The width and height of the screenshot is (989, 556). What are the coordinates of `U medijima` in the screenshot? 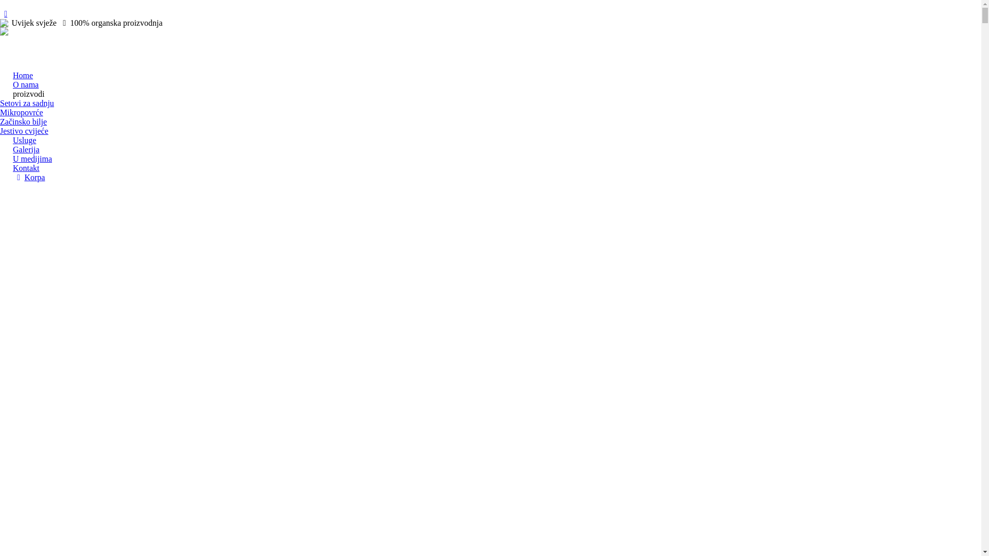 It's located at (32, 159).